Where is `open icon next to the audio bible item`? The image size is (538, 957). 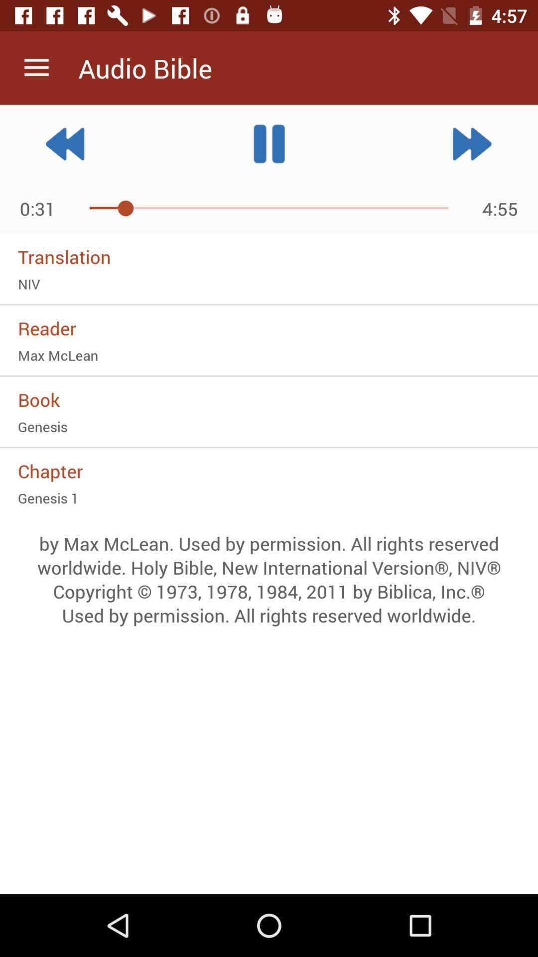
open icon next to the audio bible item is located at coordinates (36, 68).